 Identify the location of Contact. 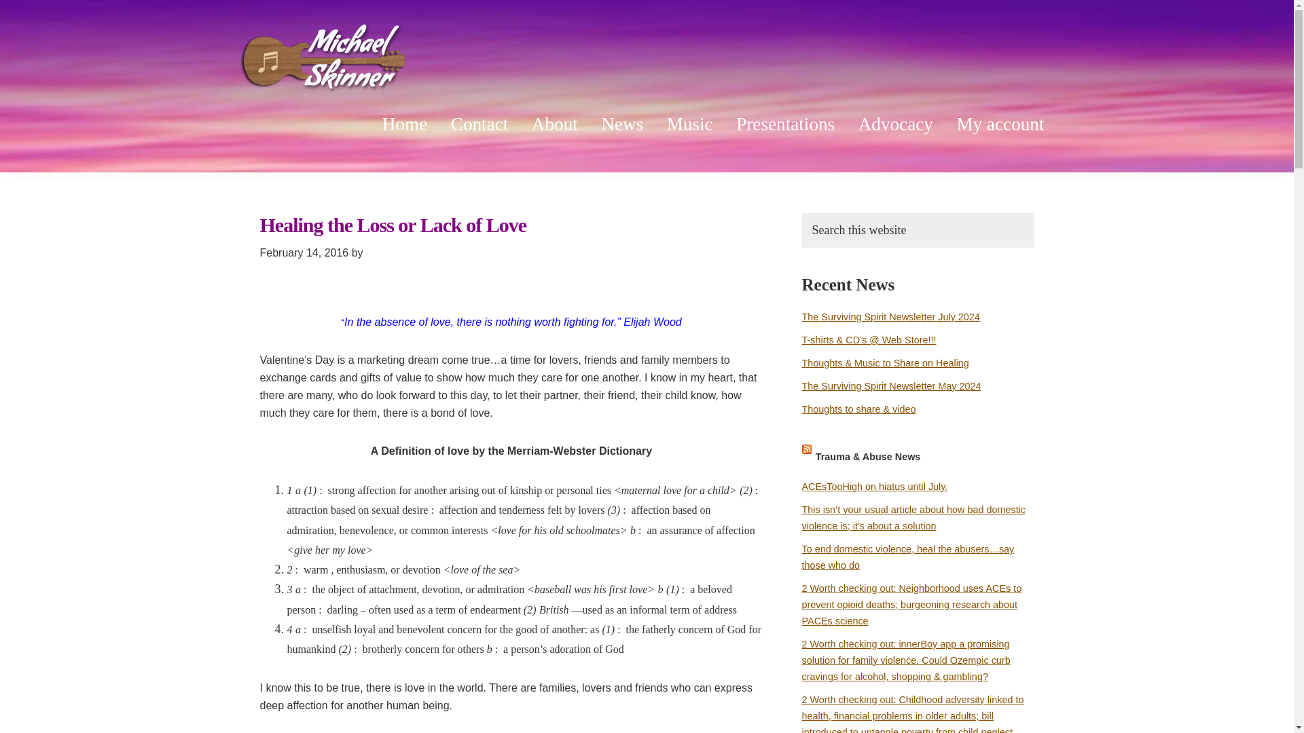
(479, 124).